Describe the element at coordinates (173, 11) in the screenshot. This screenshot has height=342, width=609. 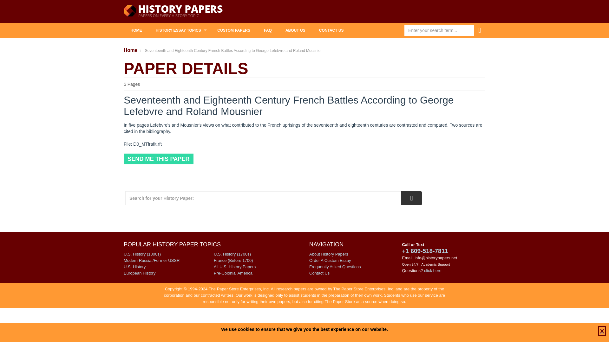
I see `History Papers` at that location.